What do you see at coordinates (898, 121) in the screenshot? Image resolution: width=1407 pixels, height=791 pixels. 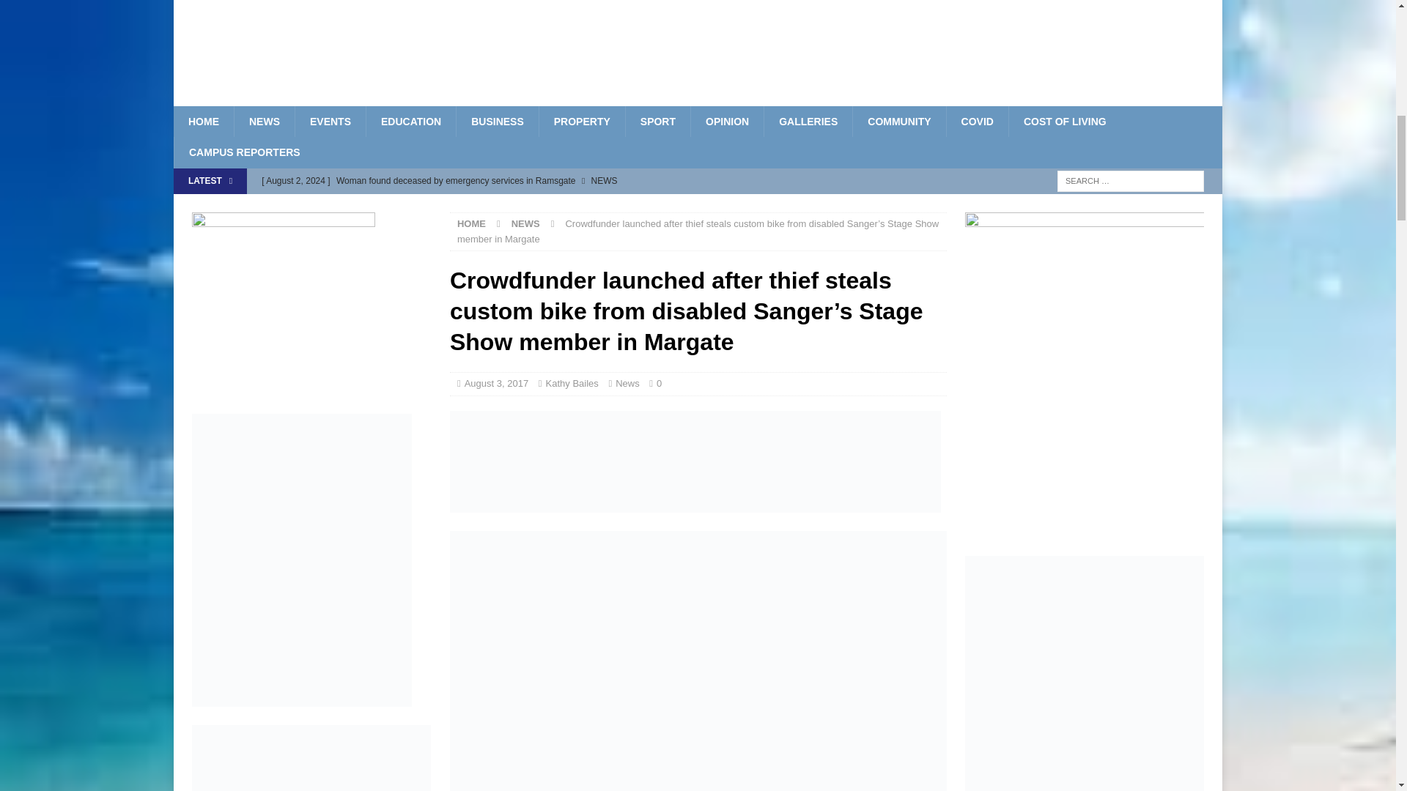 I see `COMMUNITY` at bounding box center [898, 121].